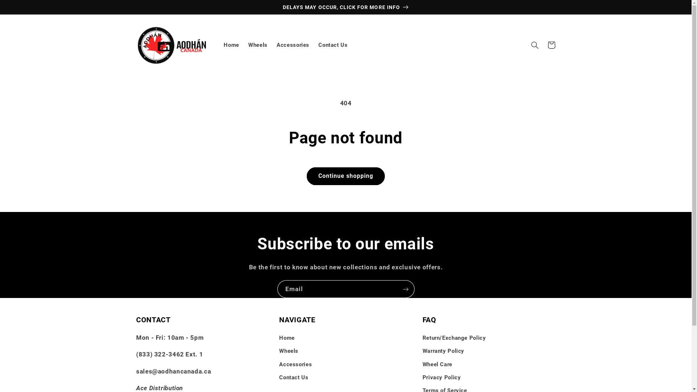  Describe the element at coordinates (551, 45) in the screenshot. I see `Cart` at that location.